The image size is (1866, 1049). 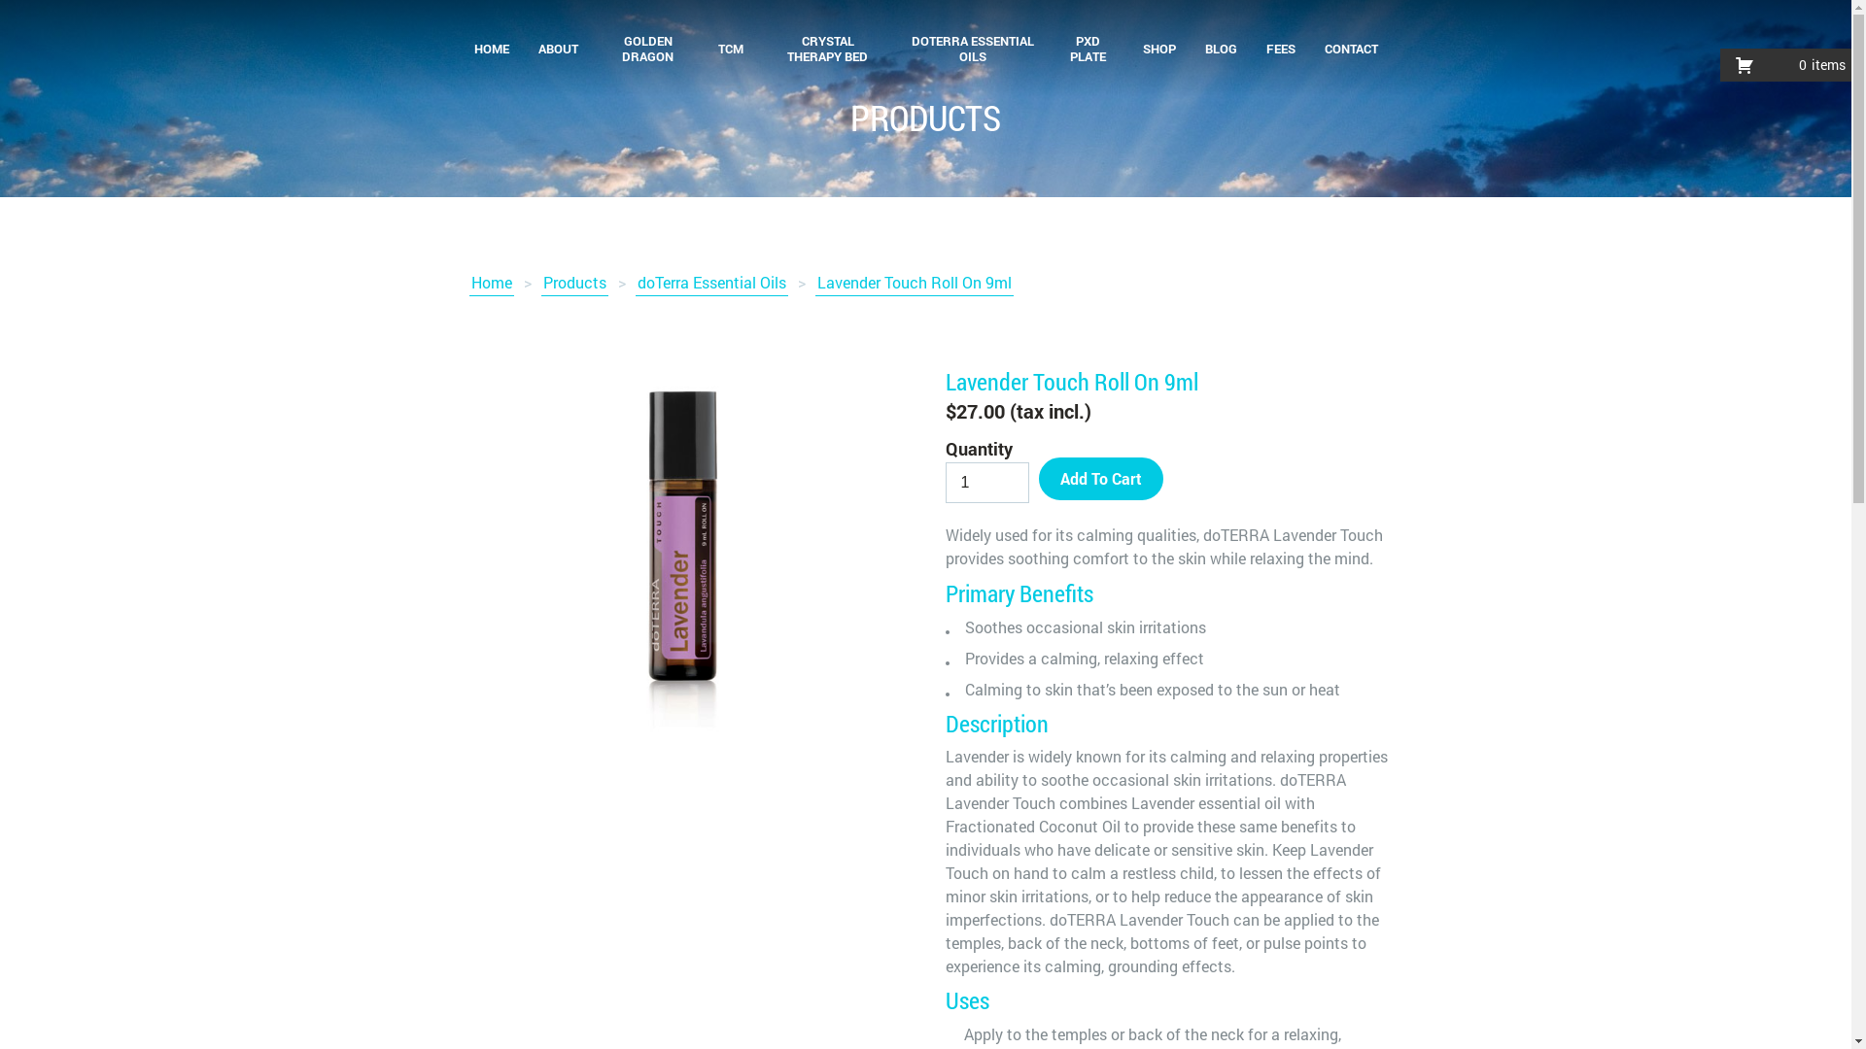 I want to click on FEES, so click(x=1281, y=49).